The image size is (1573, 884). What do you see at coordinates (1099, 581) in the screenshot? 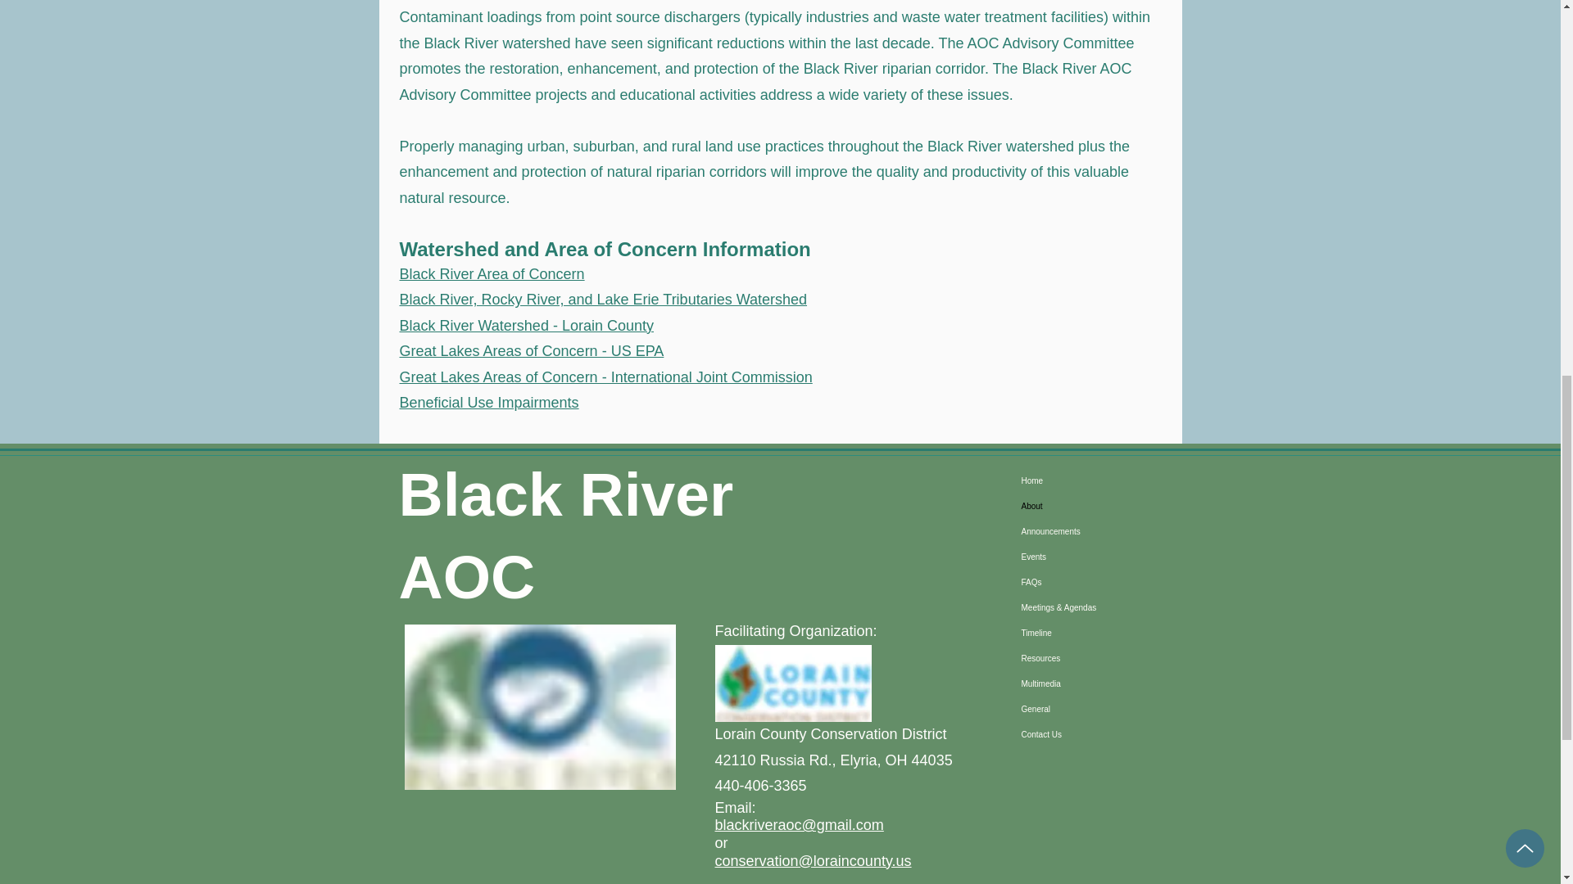
I see `FAQs` at bounding box center [1099, 581].